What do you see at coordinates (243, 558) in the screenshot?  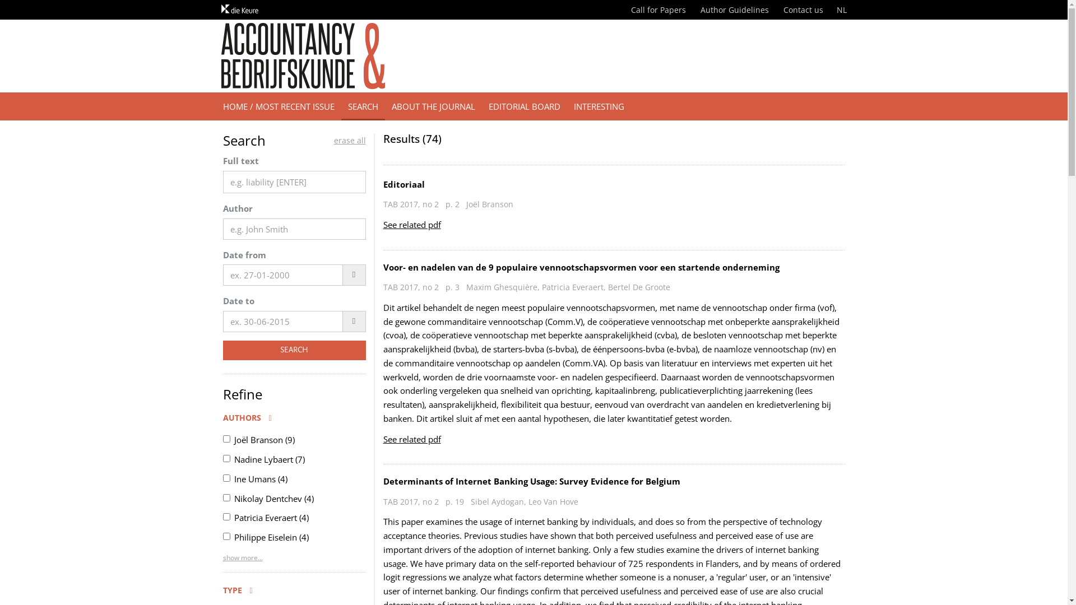 I see `show more...` at bounding box center [243, 558].